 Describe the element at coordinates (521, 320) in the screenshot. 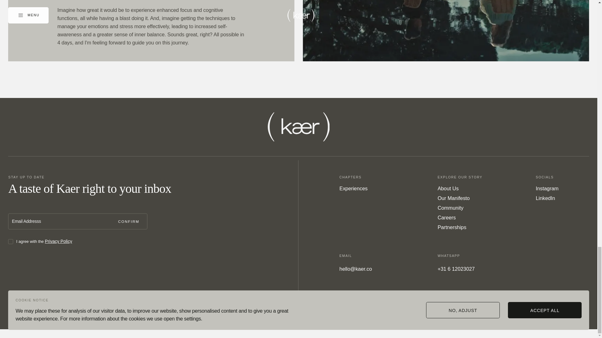

I see `TERMS AND CONDITIONS` at that location.